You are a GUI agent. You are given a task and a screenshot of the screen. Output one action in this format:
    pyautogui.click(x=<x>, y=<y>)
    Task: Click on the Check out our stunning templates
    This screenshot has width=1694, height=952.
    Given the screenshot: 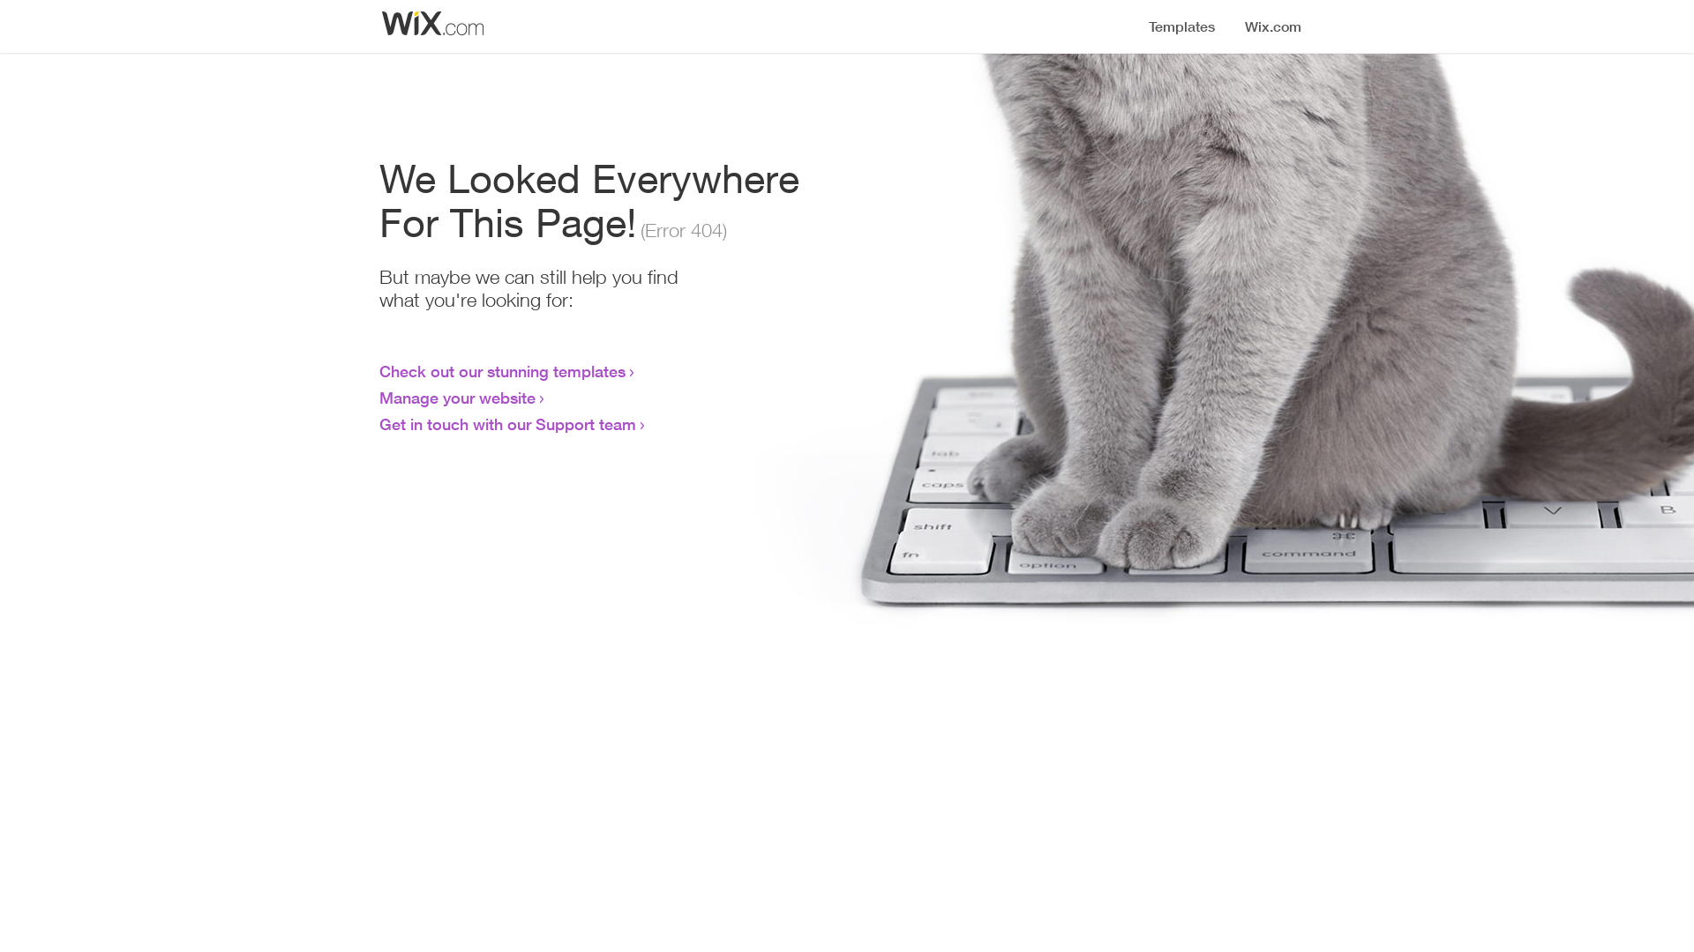 What is the action you would take?
    pyautogui.click(x=503, y=371)
    